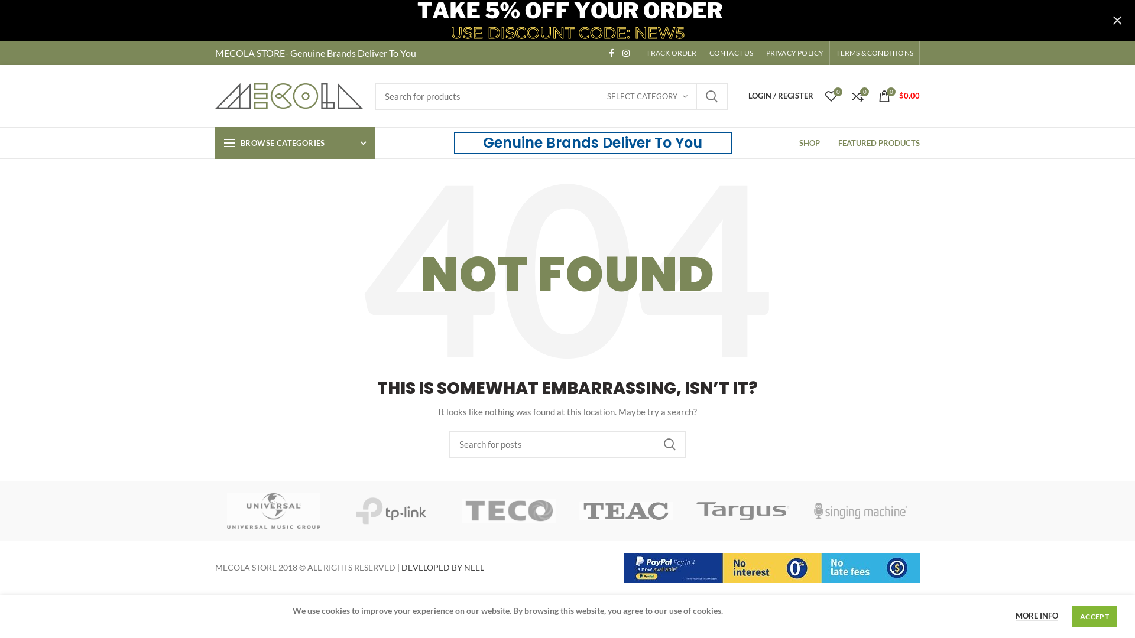  I want to click on MORE INFO, so click(1037, 616).